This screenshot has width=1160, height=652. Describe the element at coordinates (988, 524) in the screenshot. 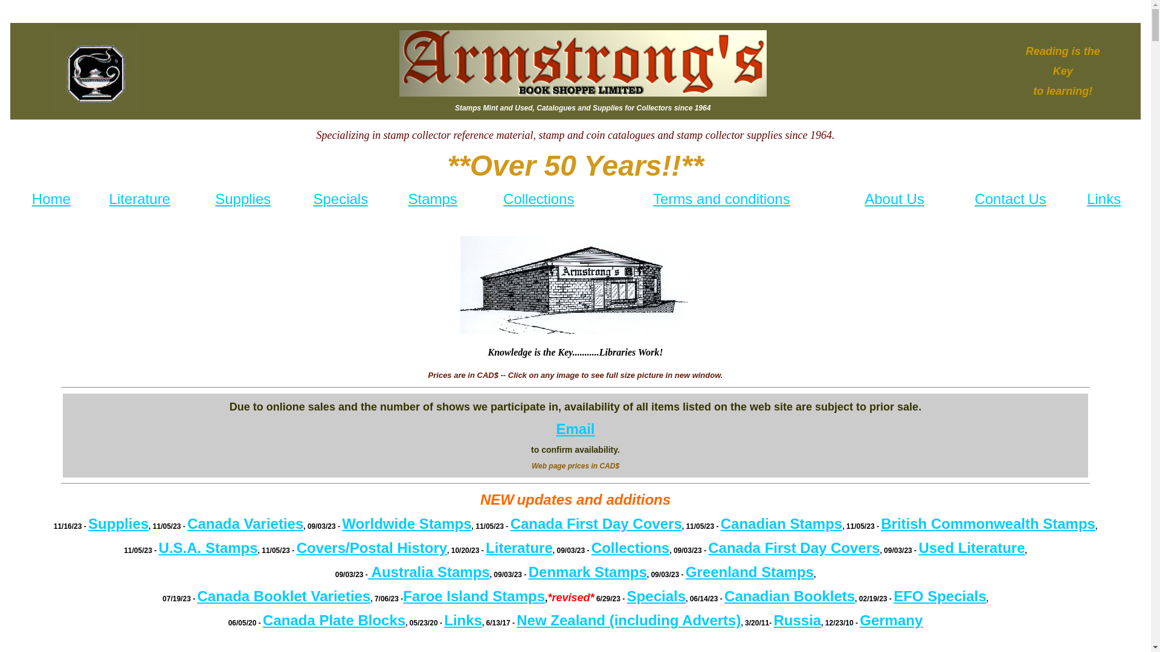

I see `British Commonwealth Stamps` at that location.